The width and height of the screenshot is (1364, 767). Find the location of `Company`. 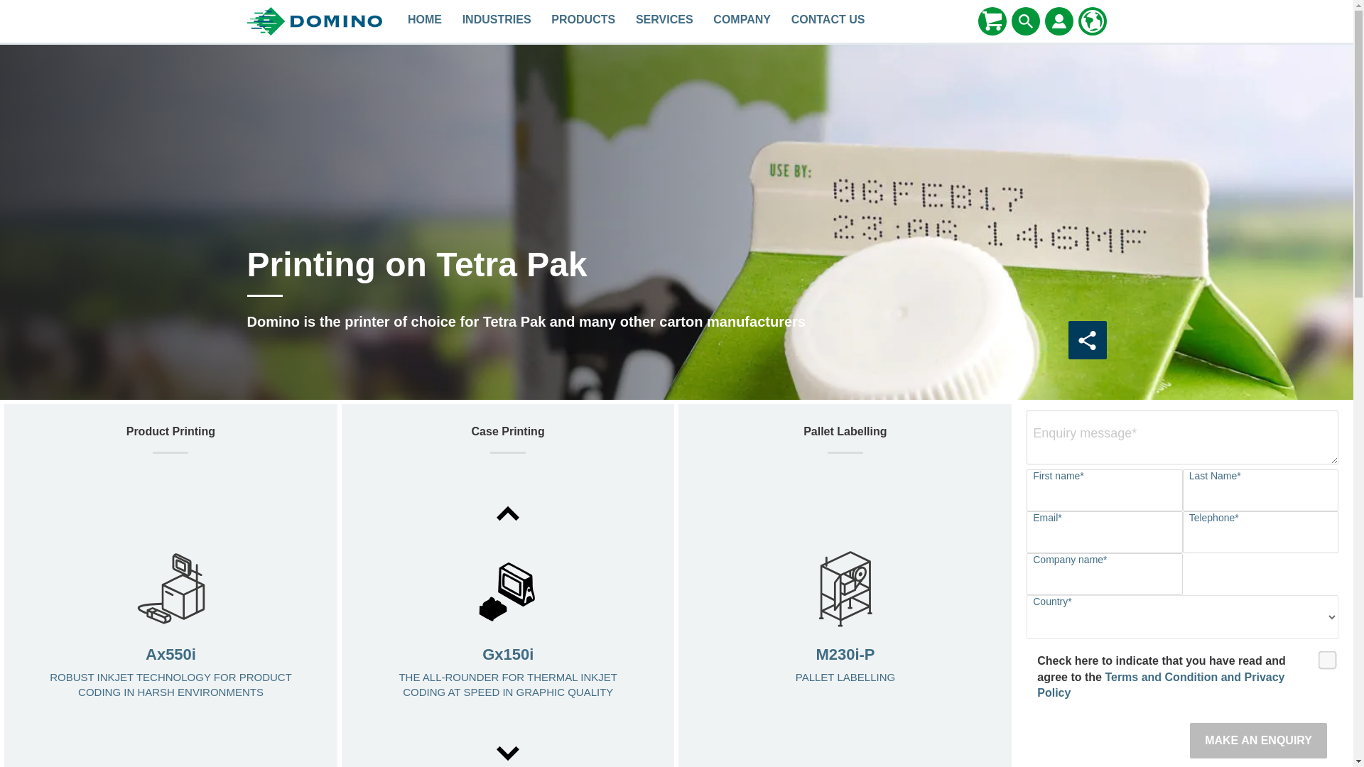

Company is located at coordinates (742, 21).